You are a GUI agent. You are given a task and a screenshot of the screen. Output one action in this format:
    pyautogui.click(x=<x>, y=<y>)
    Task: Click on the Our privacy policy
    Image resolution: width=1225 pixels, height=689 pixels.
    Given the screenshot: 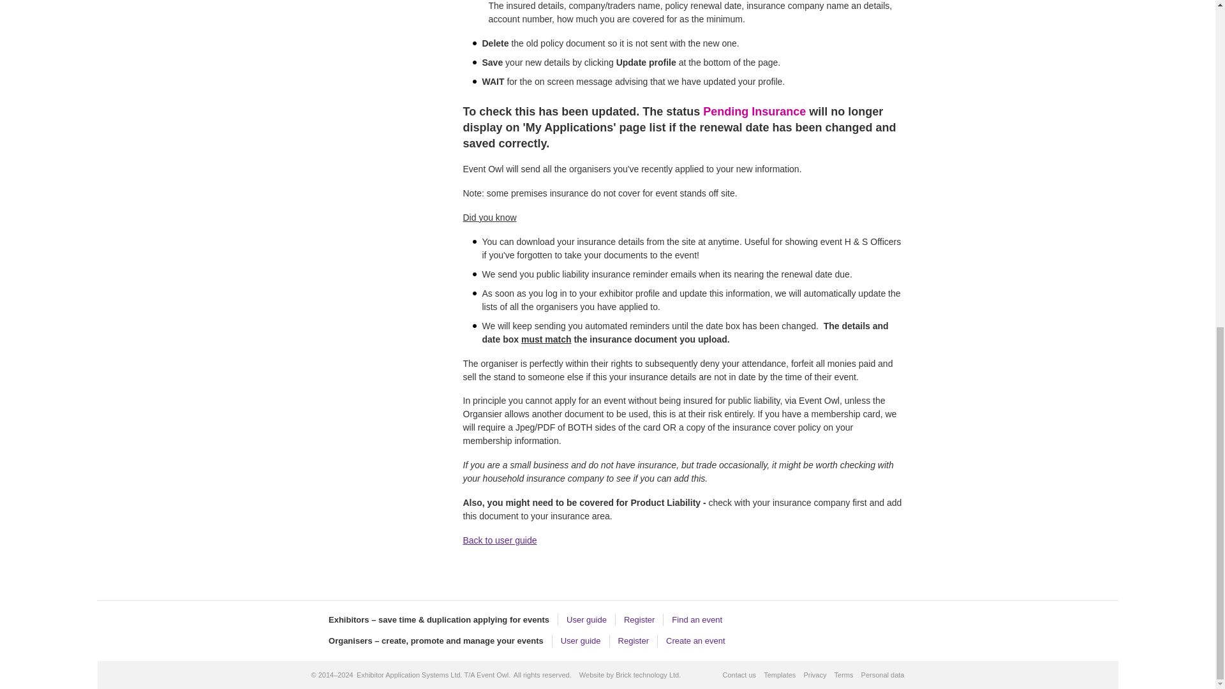 What is the action you would take?
    pyautogui.click(x=814, y=674)
    